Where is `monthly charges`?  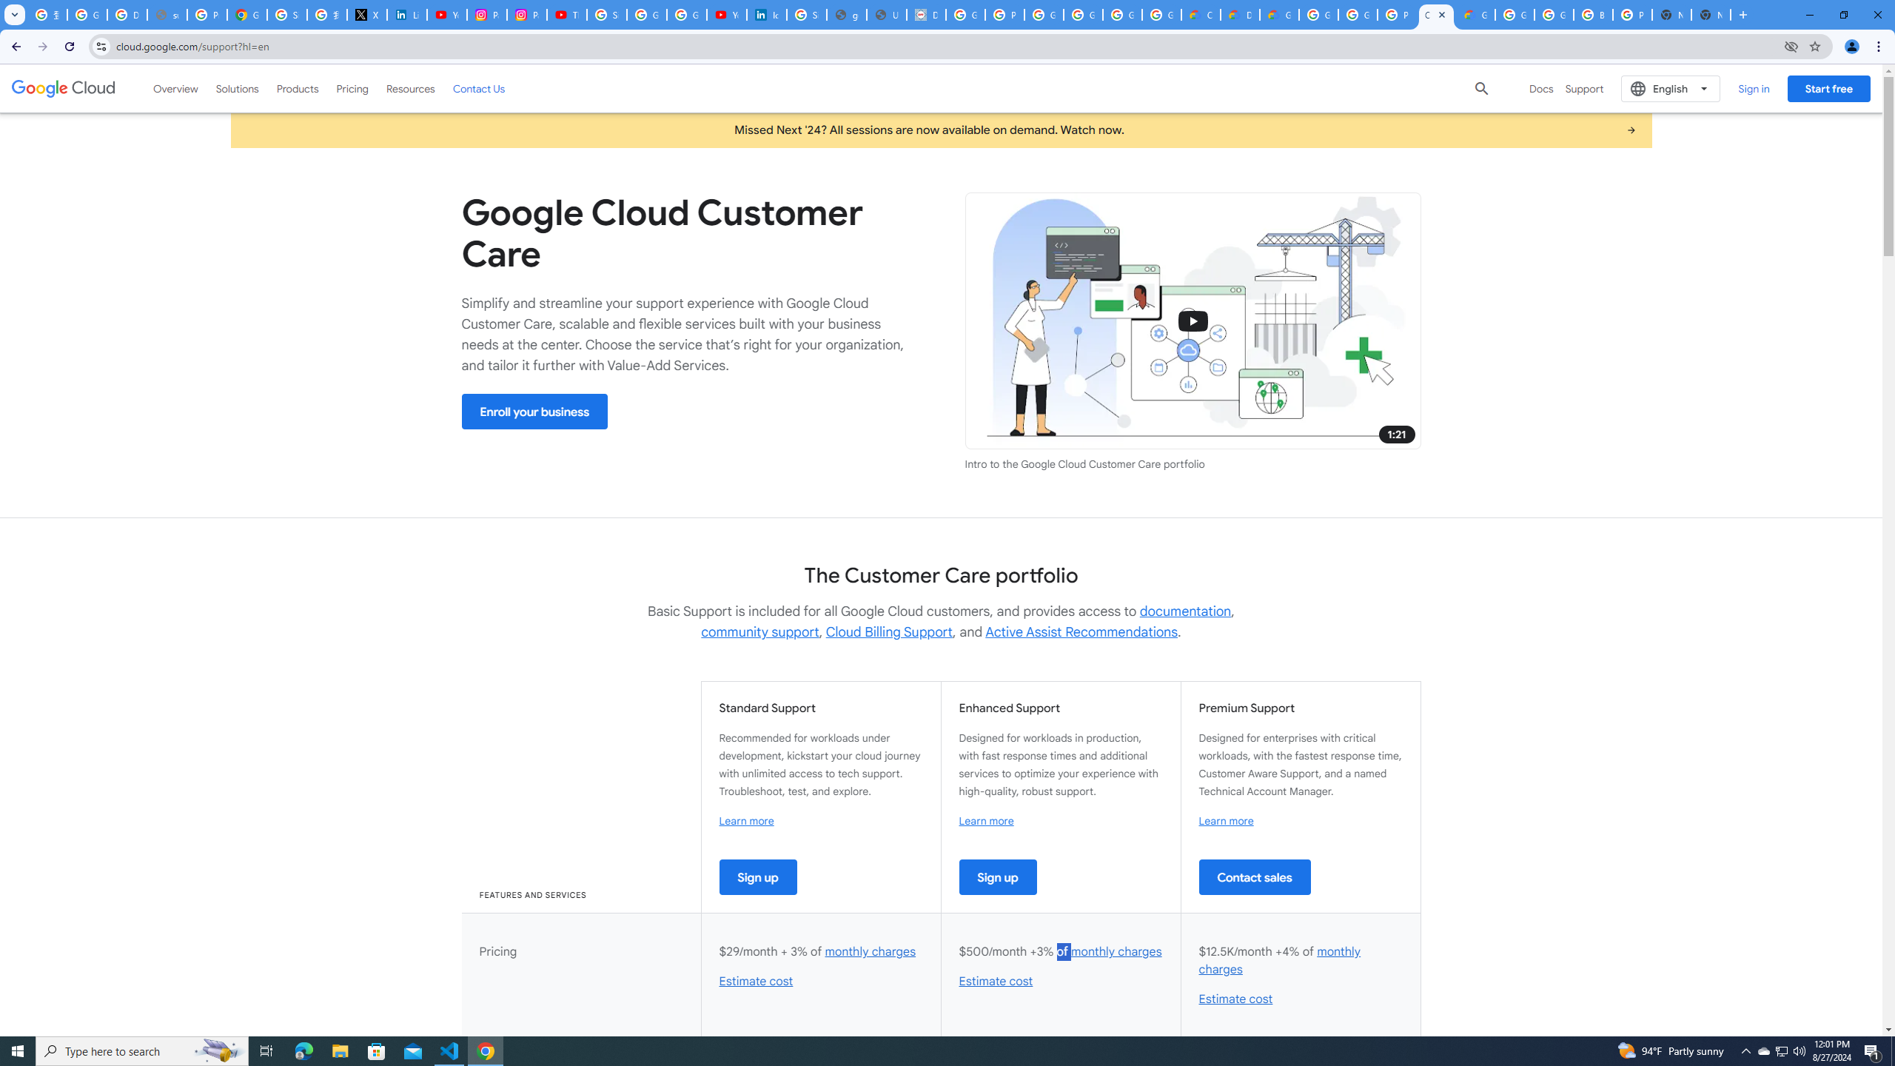
monthly charges is located at coordinates (1279, 961).